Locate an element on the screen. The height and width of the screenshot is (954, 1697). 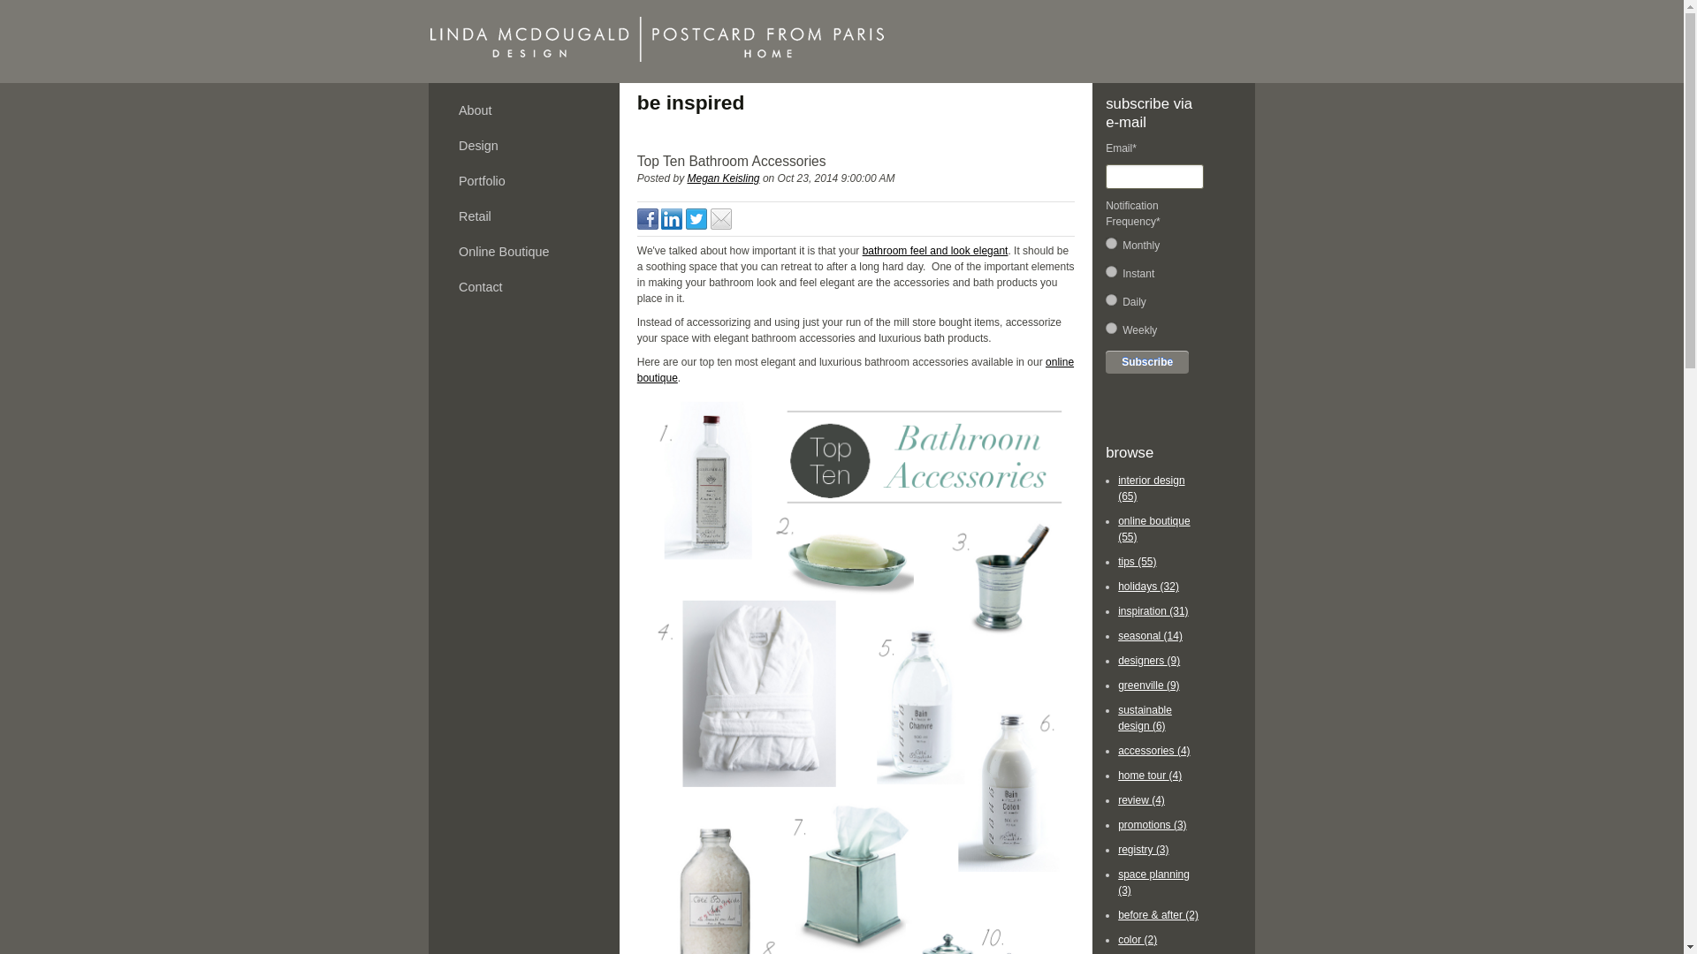
Contact is located at coordinates (523, 286).